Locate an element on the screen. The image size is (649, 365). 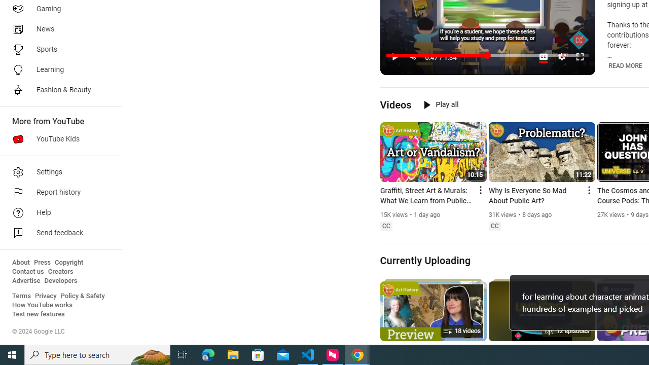
Send feedback is located at coordinates (58, 233).